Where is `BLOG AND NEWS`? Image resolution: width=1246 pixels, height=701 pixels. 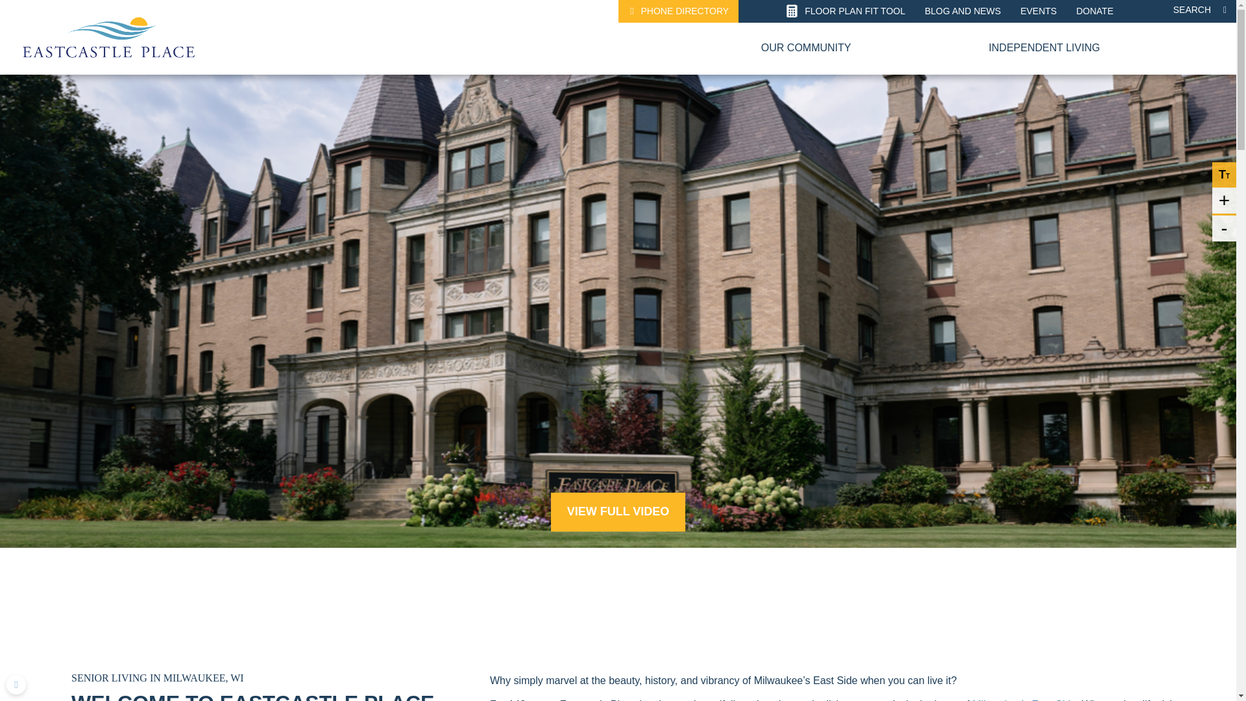 BLOG AND NEWS is located at coordinates (962, 11).